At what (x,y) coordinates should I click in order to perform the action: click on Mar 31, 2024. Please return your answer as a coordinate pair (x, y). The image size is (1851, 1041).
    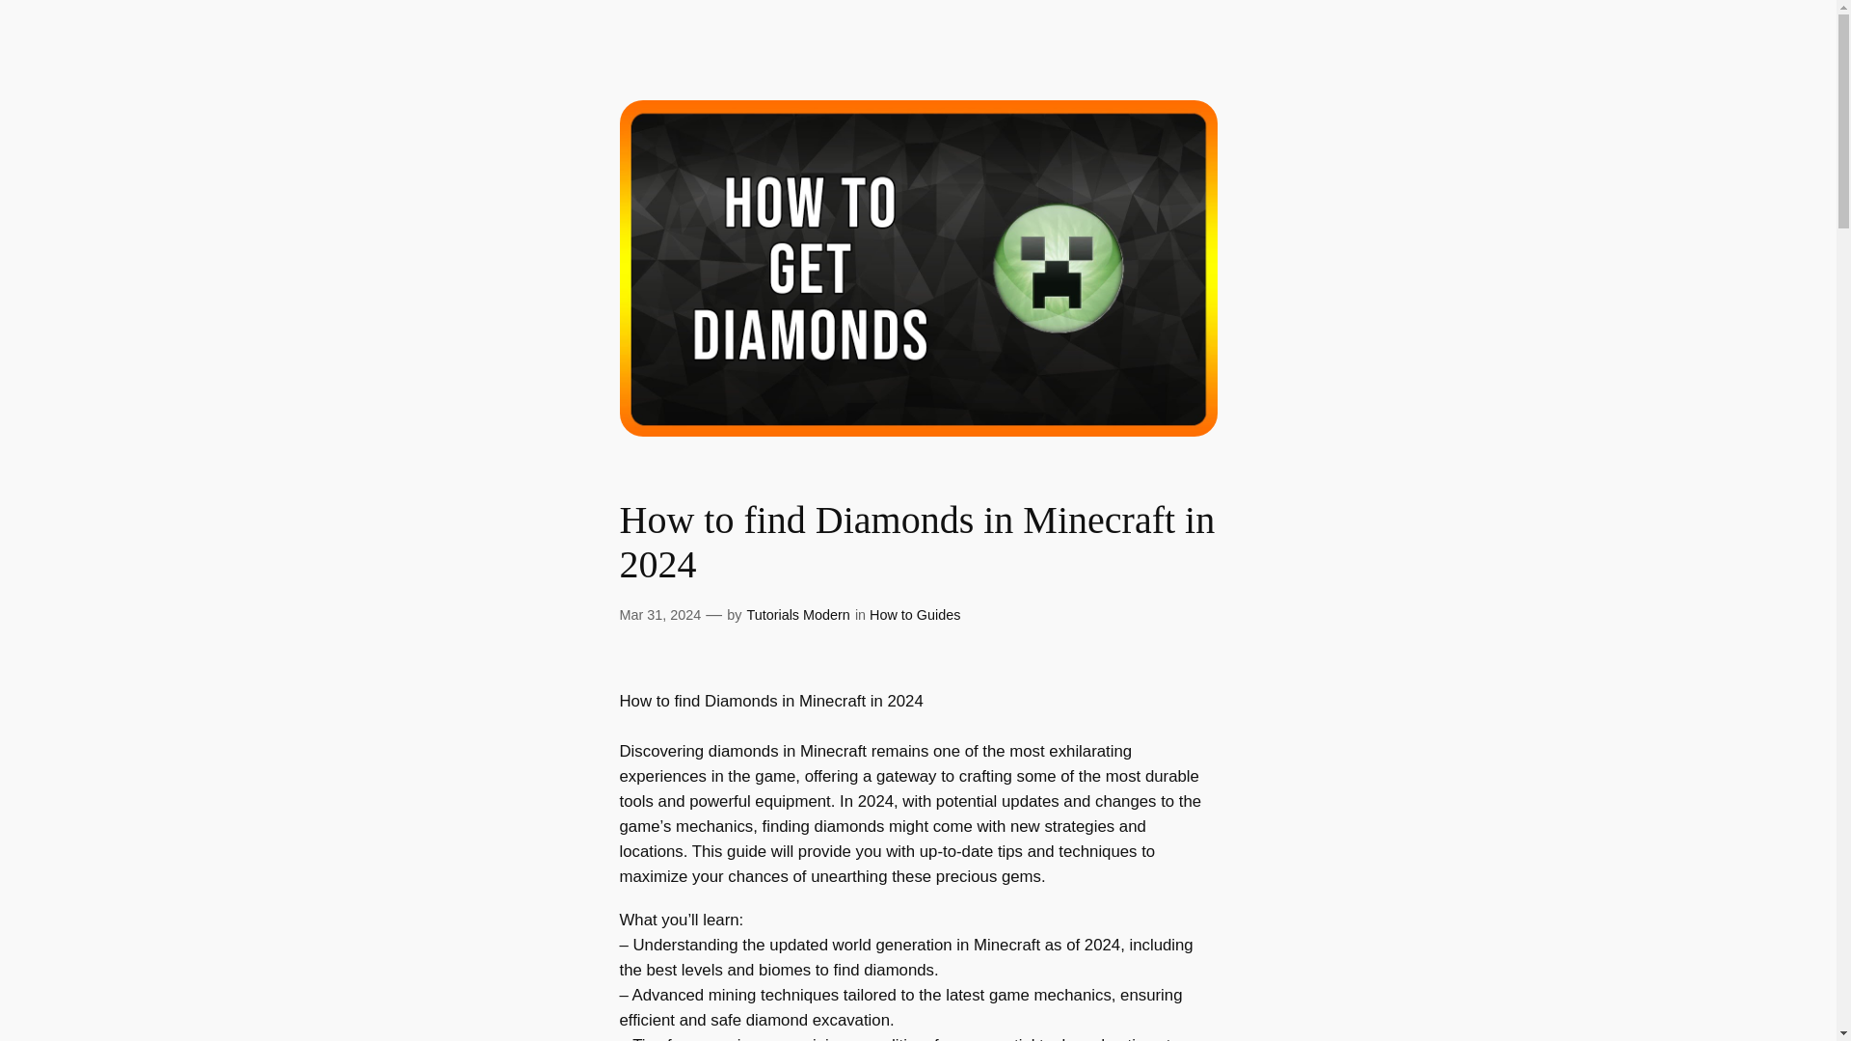
    Looking at the image, I should click on (659, 614).